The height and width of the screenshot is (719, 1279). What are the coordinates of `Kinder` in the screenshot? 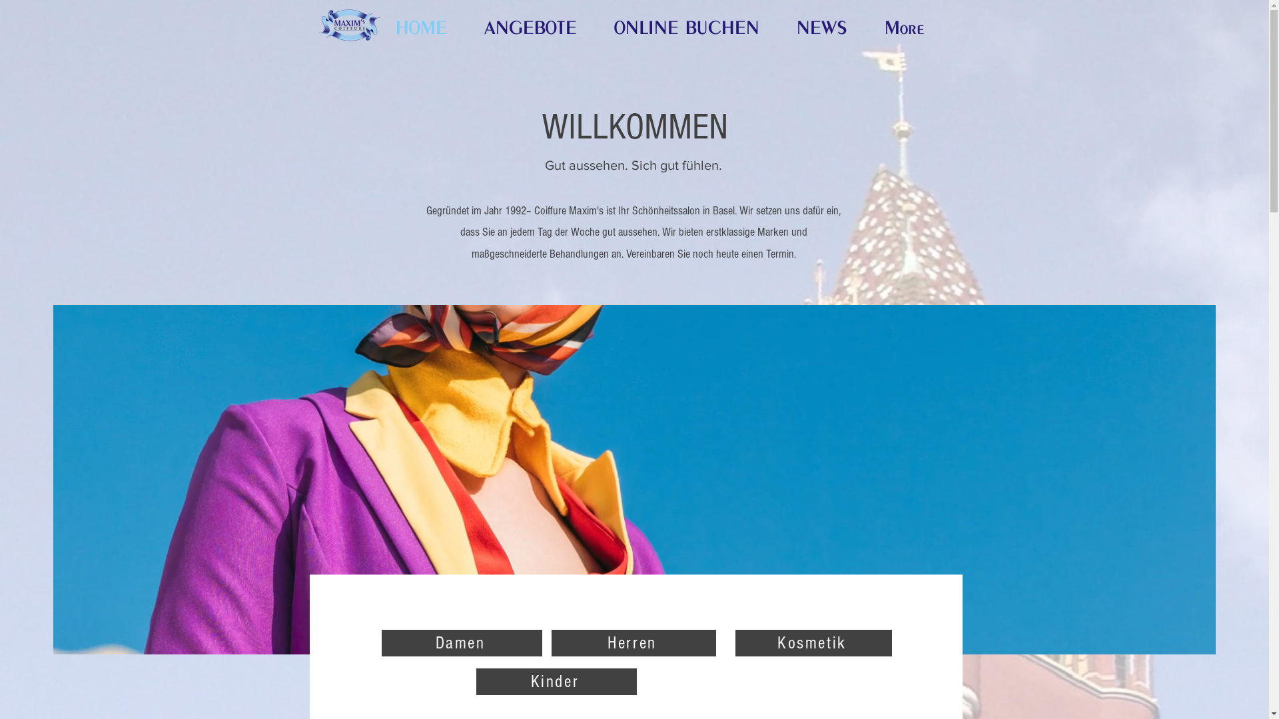 It's located at (556, 682).